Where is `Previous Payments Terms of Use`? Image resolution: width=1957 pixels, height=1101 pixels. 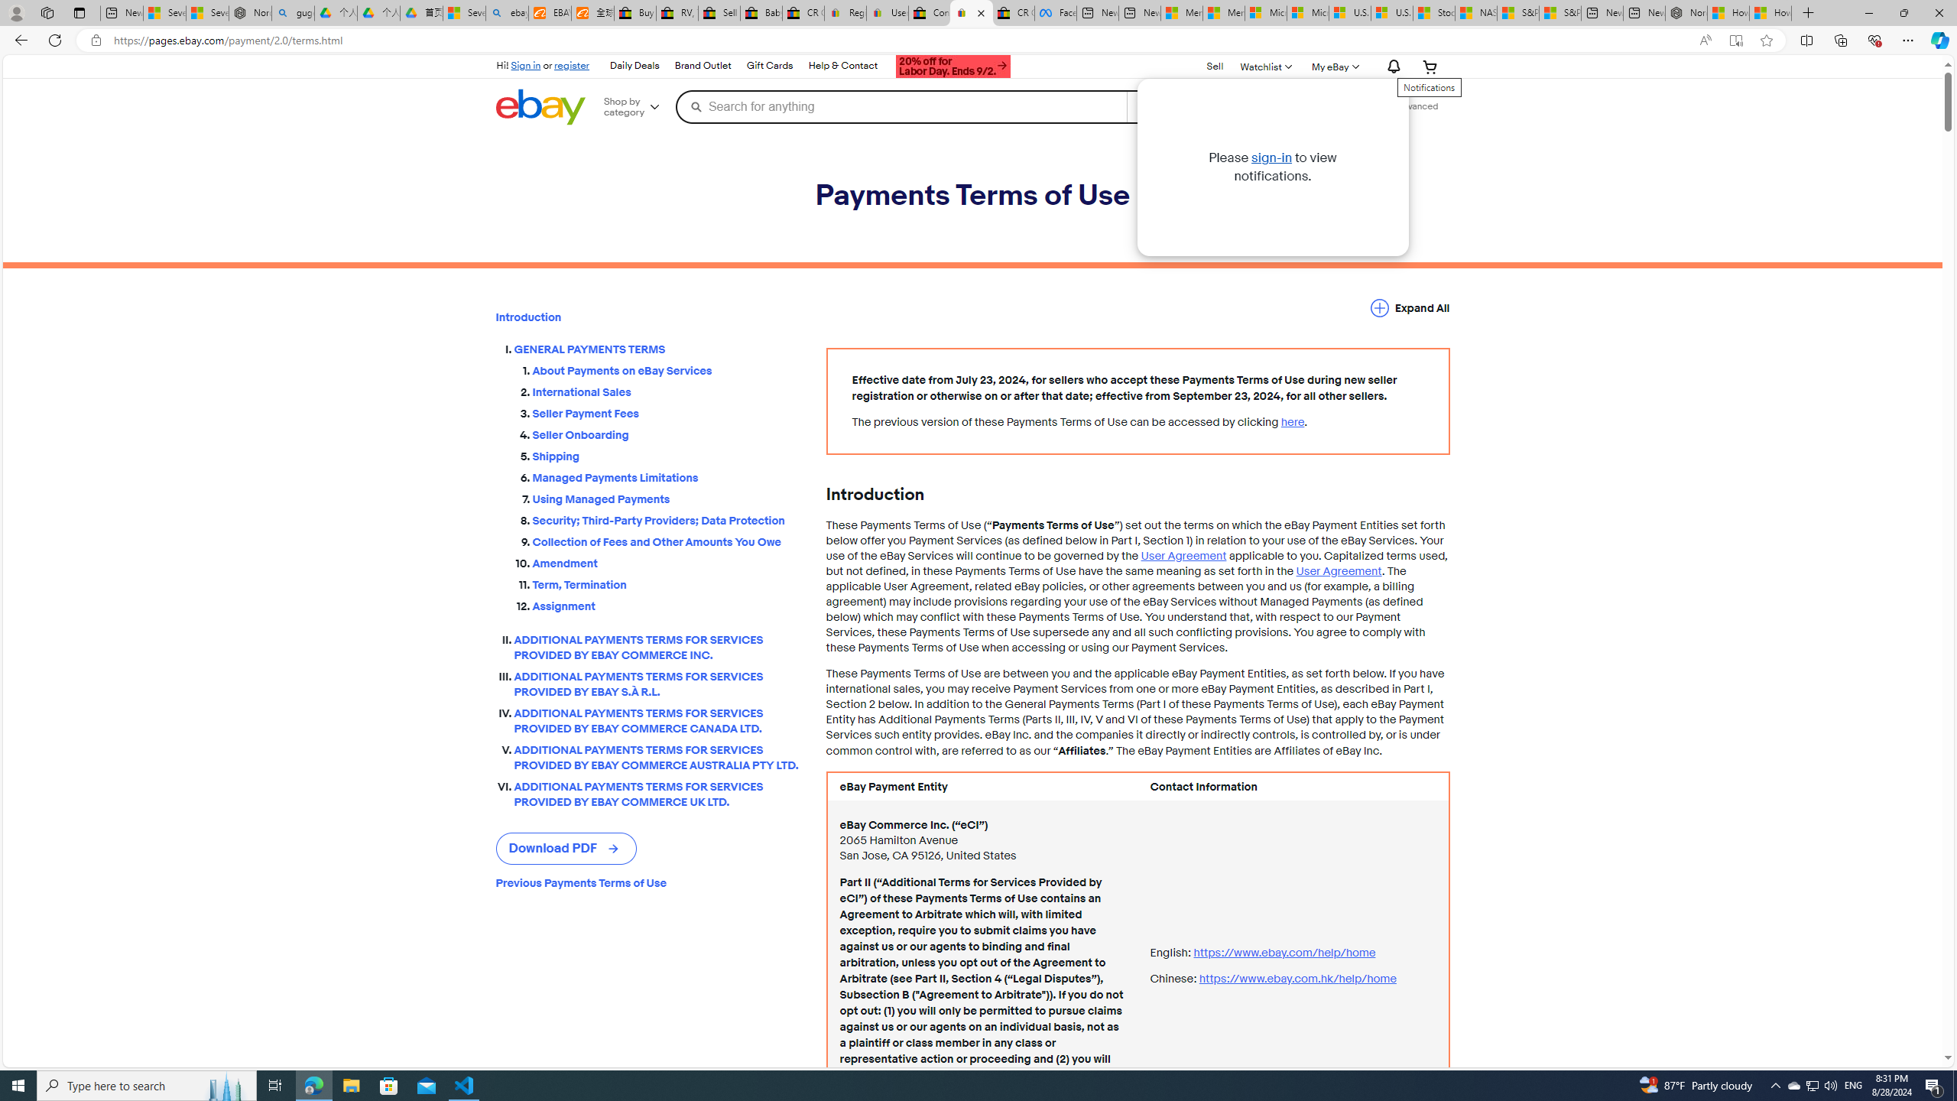
Previous Payments Terms of Use is located at coordinates (648, 883).